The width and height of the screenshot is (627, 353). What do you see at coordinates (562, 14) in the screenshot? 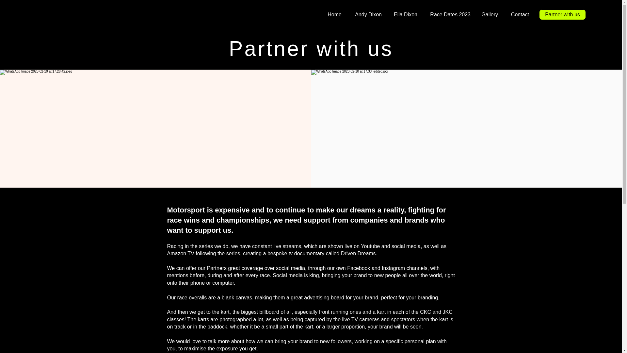
I see `Partner with us` at bounding box center [562, 14].